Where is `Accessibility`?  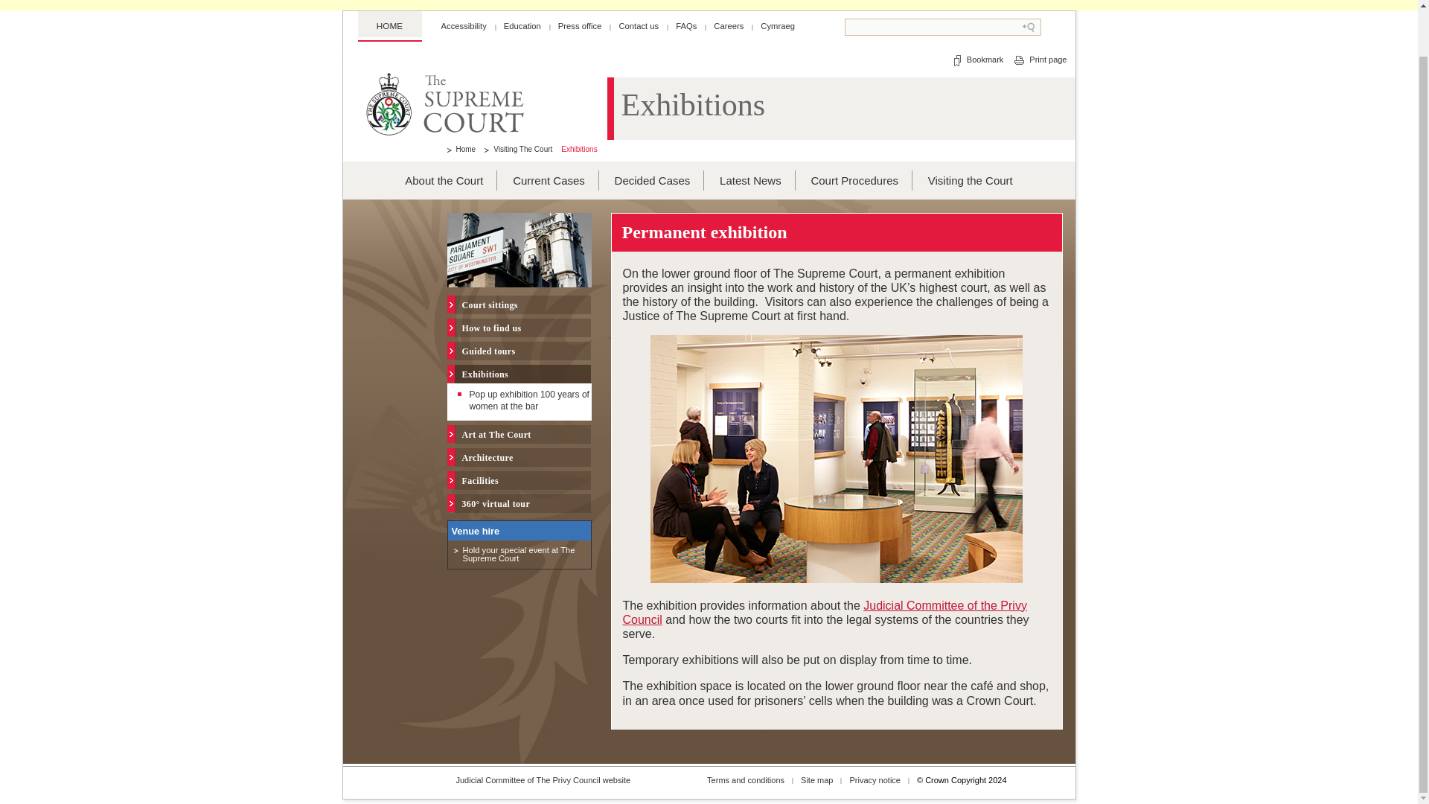
Accessibility is located at coordinates (463, 26).